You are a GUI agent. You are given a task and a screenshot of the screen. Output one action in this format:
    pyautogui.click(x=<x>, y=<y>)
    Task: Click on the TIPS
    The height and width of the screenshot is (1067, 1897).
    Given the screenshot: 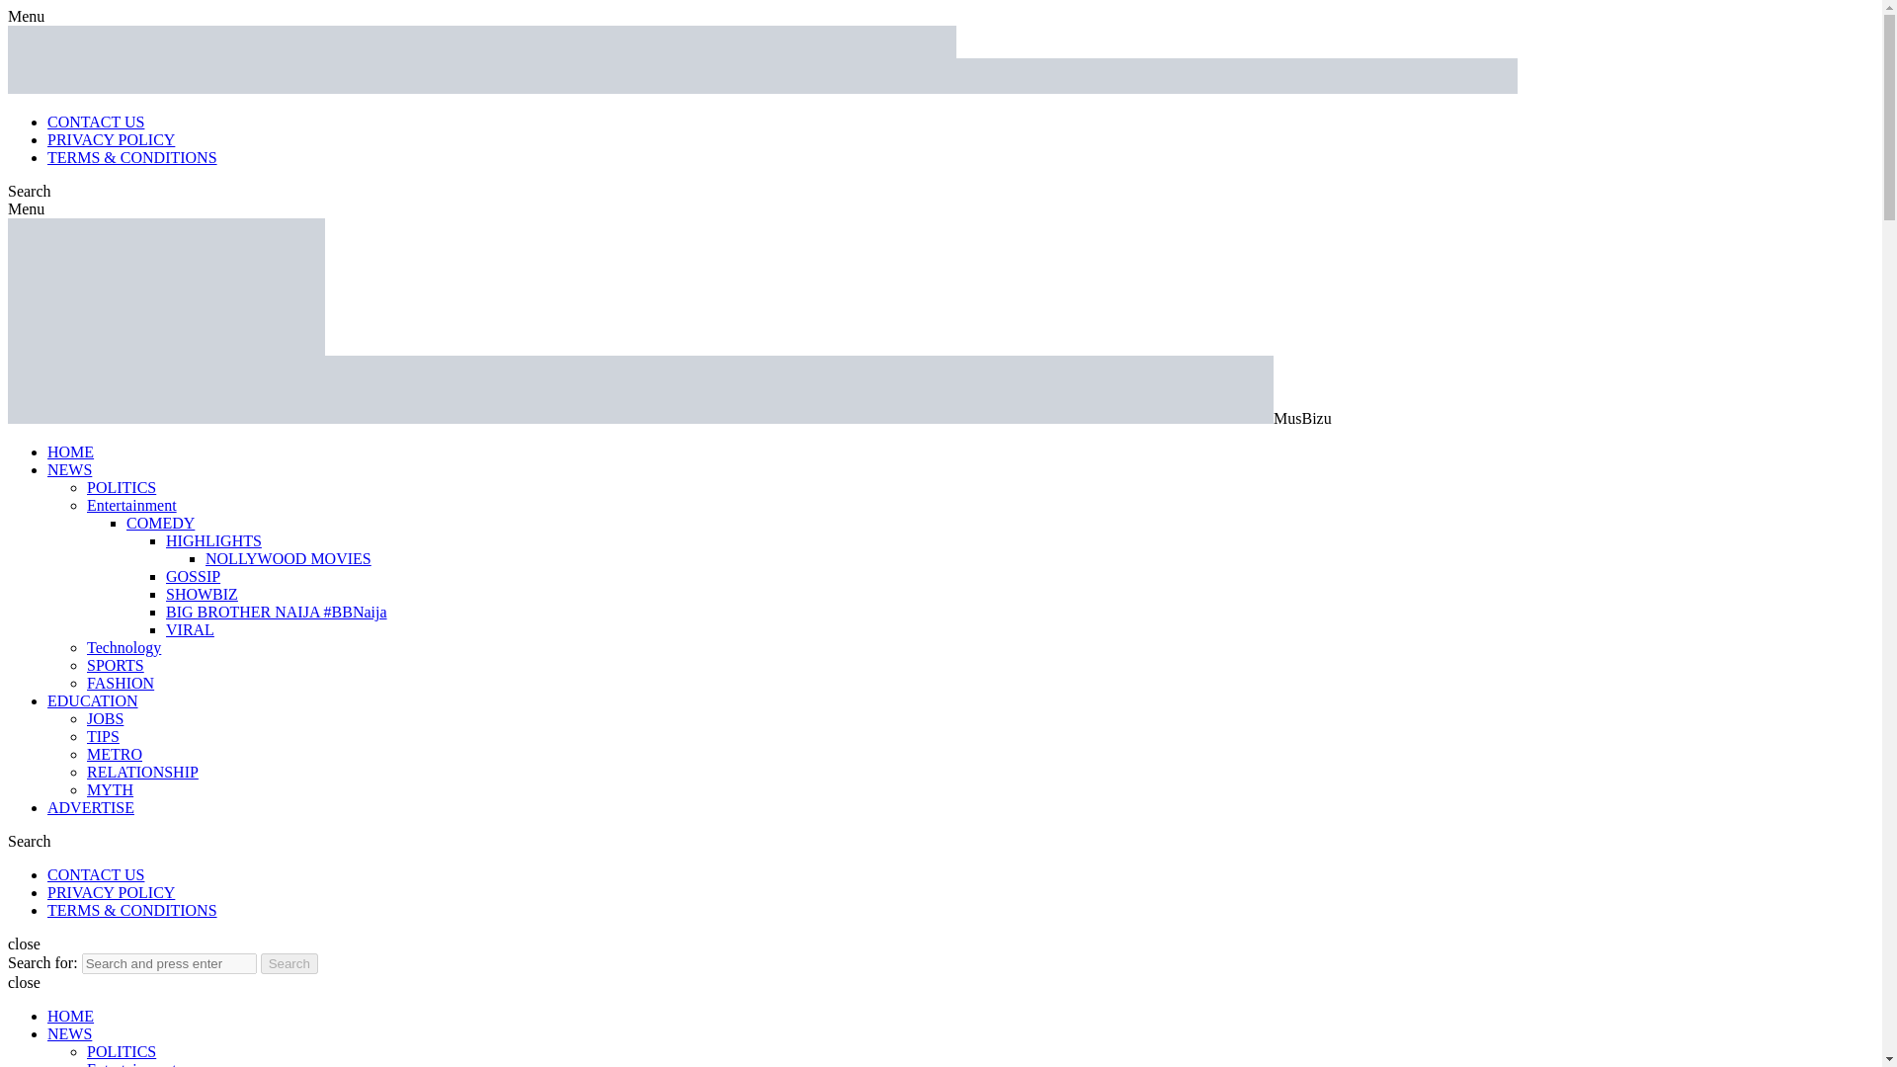 What is the action you would take?
    pyautogui.click(x=103, y=735)
    